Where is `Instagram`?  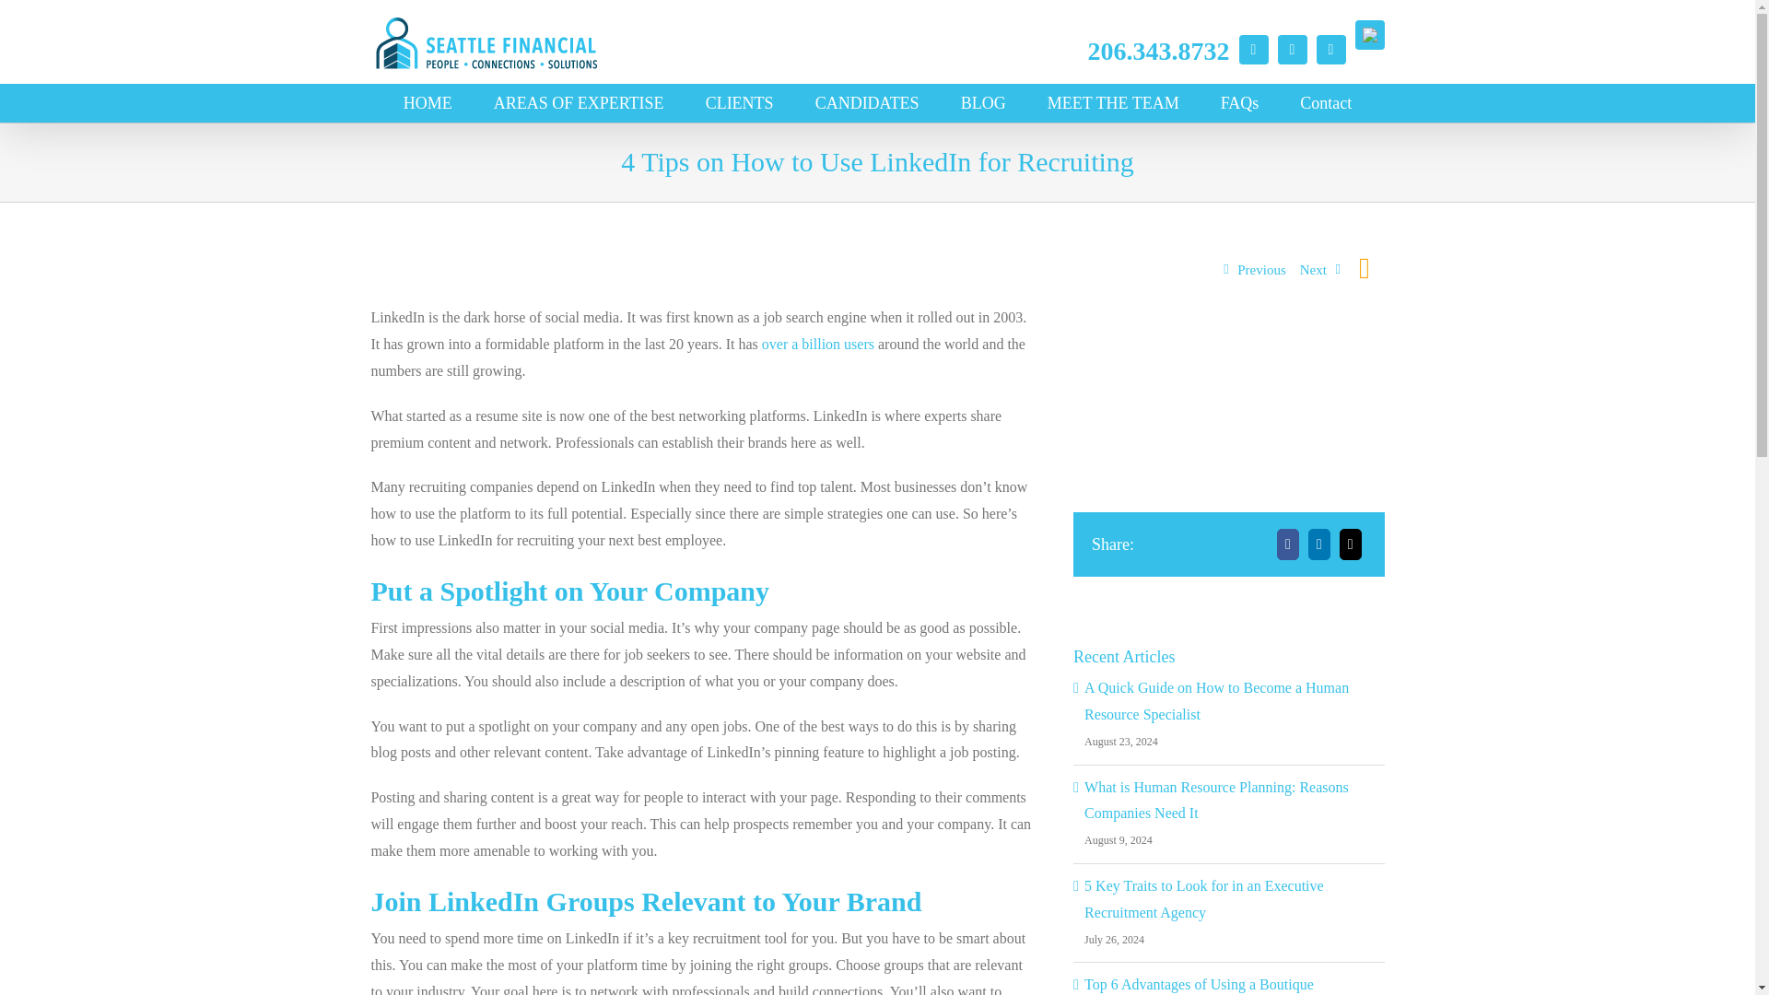 Instagram is located at coordinates (1330, 50).